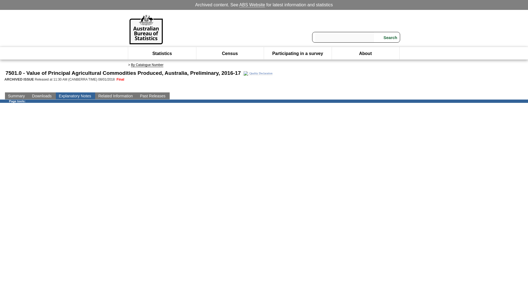  What do you see at coordinates (387, 37) in the screenshot?
I see `Search` at bounding box center [387, 37].